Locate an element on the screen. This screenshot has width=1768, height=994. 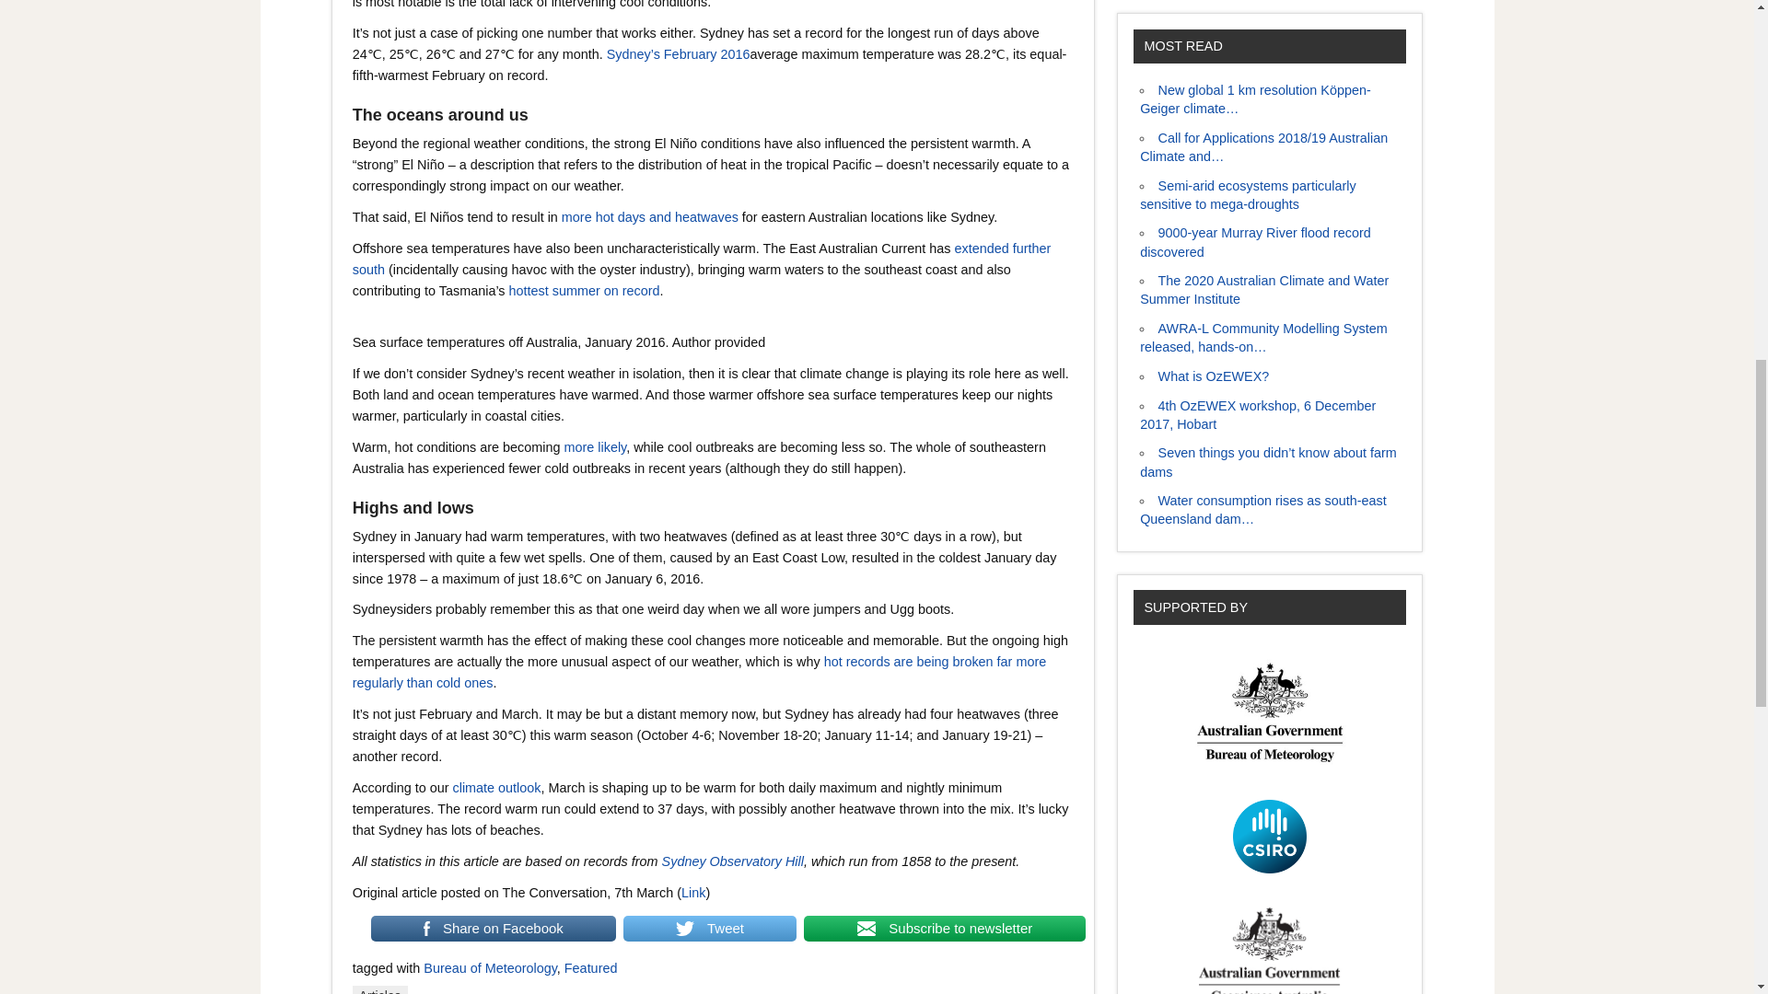
more likely is located at coordinates (595, 447).